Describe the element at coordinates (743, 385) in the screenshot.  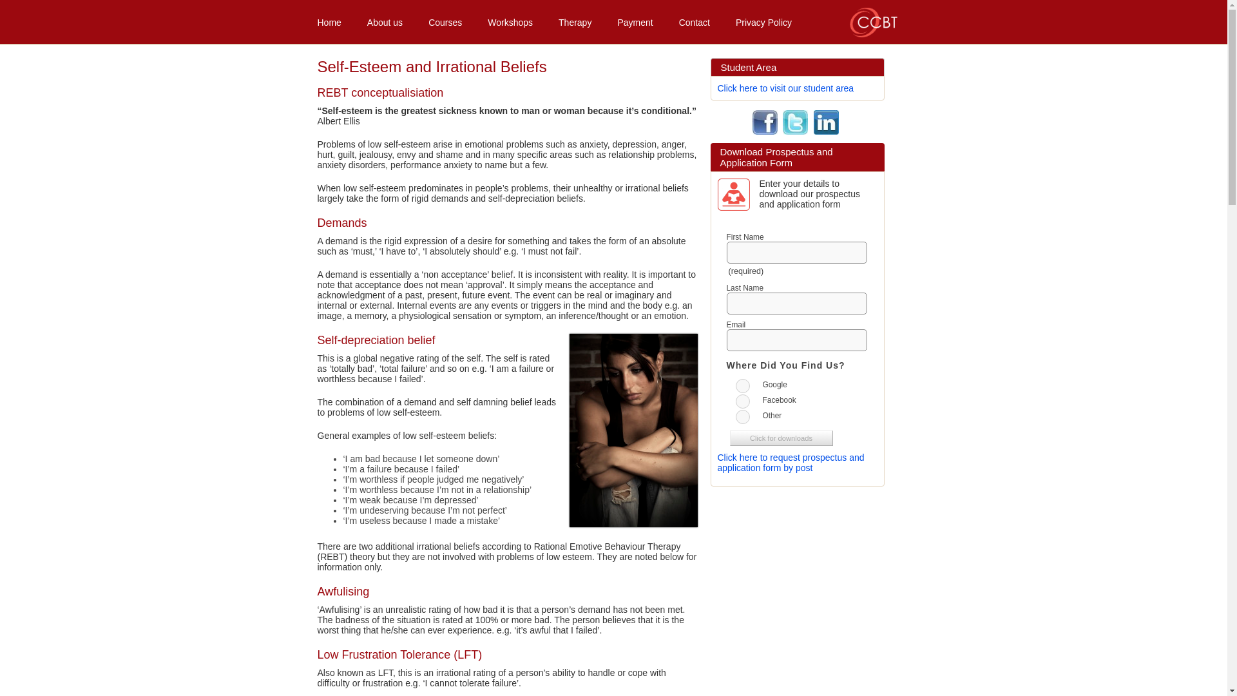
I see `Google` at that location.